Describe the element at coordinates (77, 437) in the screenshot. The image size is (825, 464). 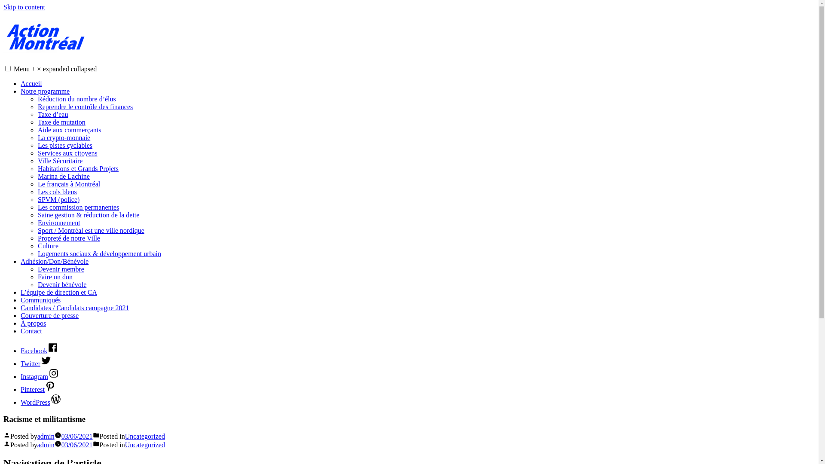
I see `03/06/2021` at that location.